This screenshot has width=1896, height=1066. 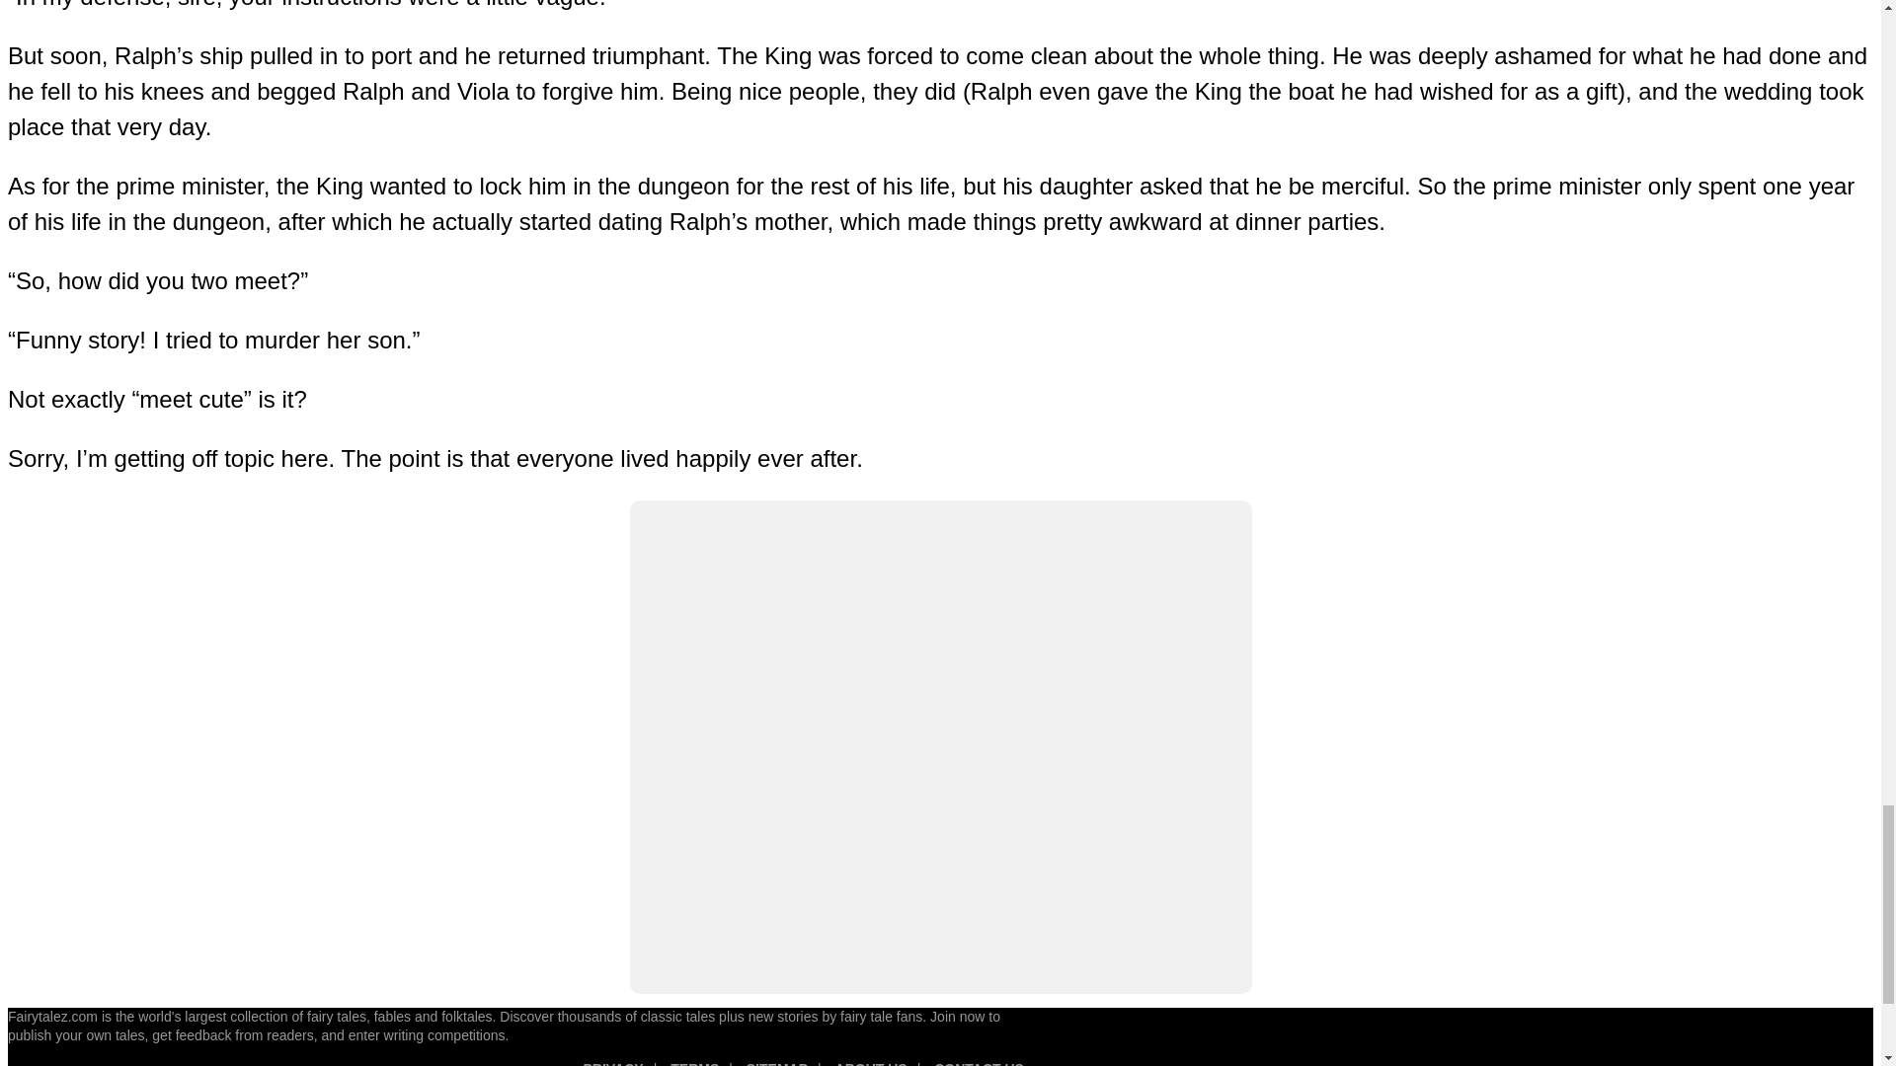 I want to click on PRIVACY, so click(x=614, y=1063).